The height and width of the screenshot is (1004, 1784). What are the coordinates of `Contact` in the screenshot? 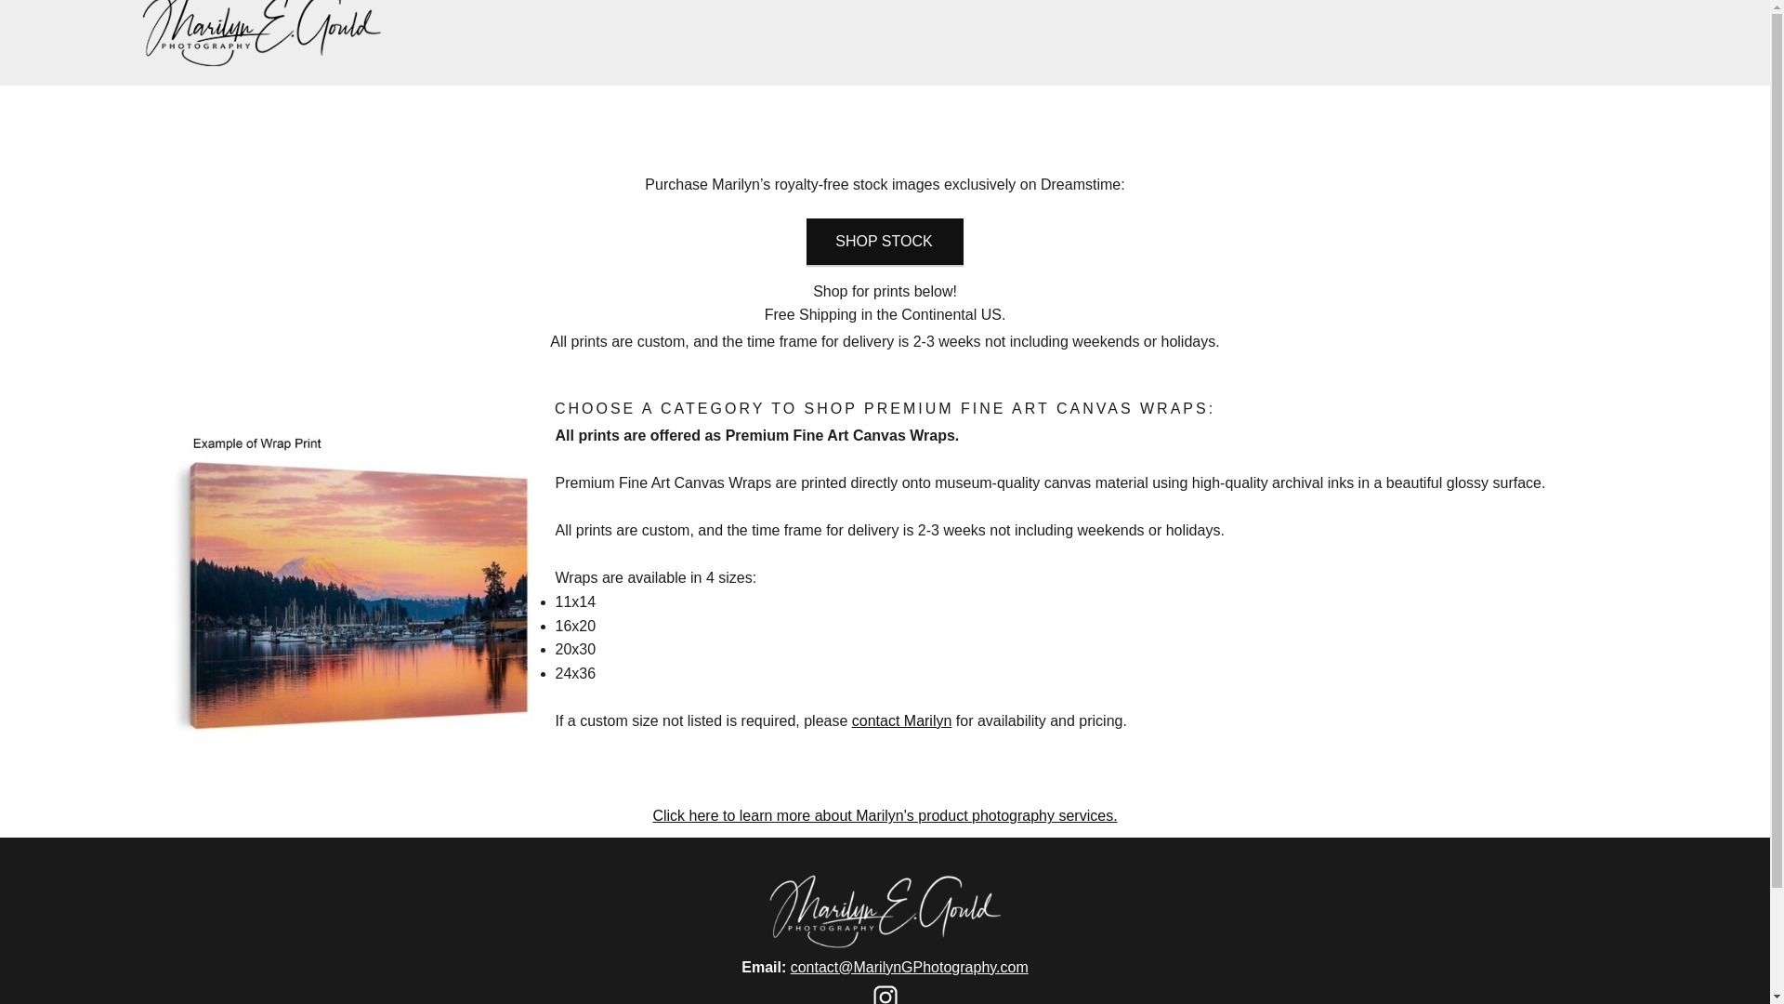 It's located at (1206, 52).